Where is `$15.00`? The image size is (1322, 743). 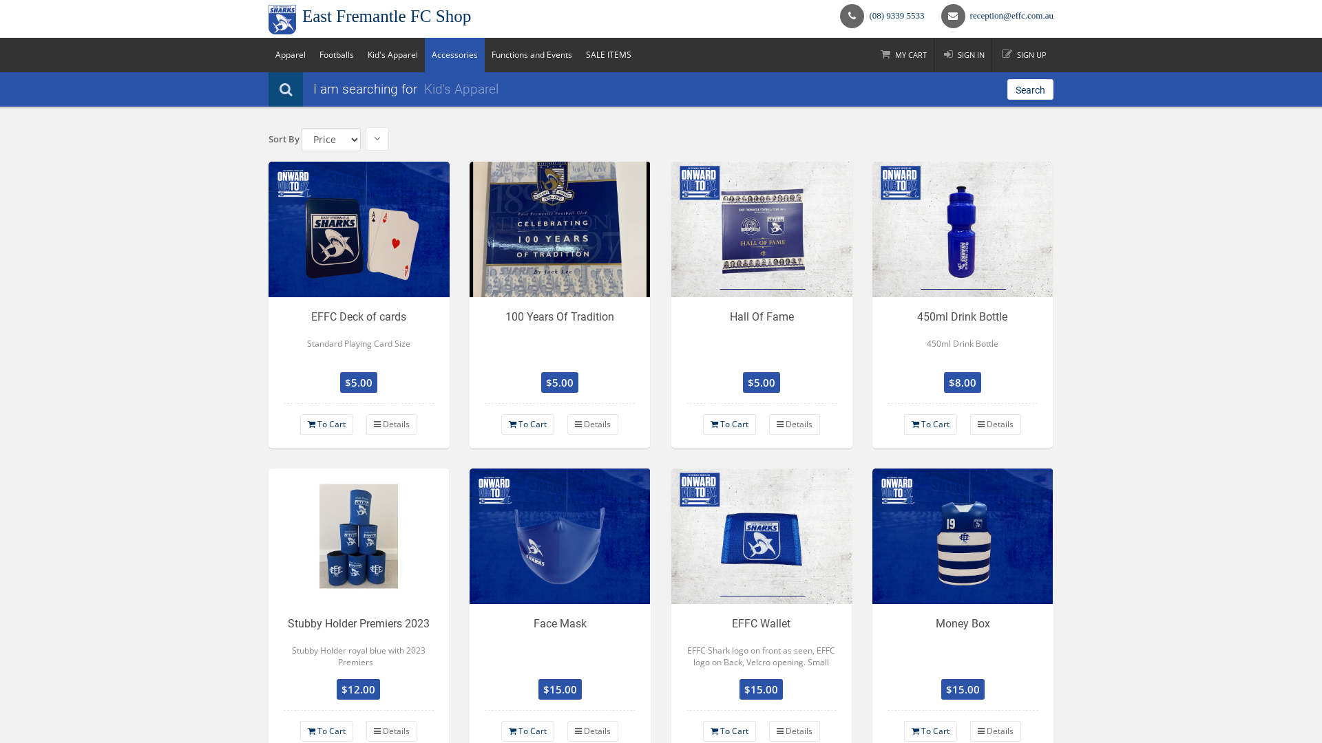 $15.00 is located at coordinates (762, 689).